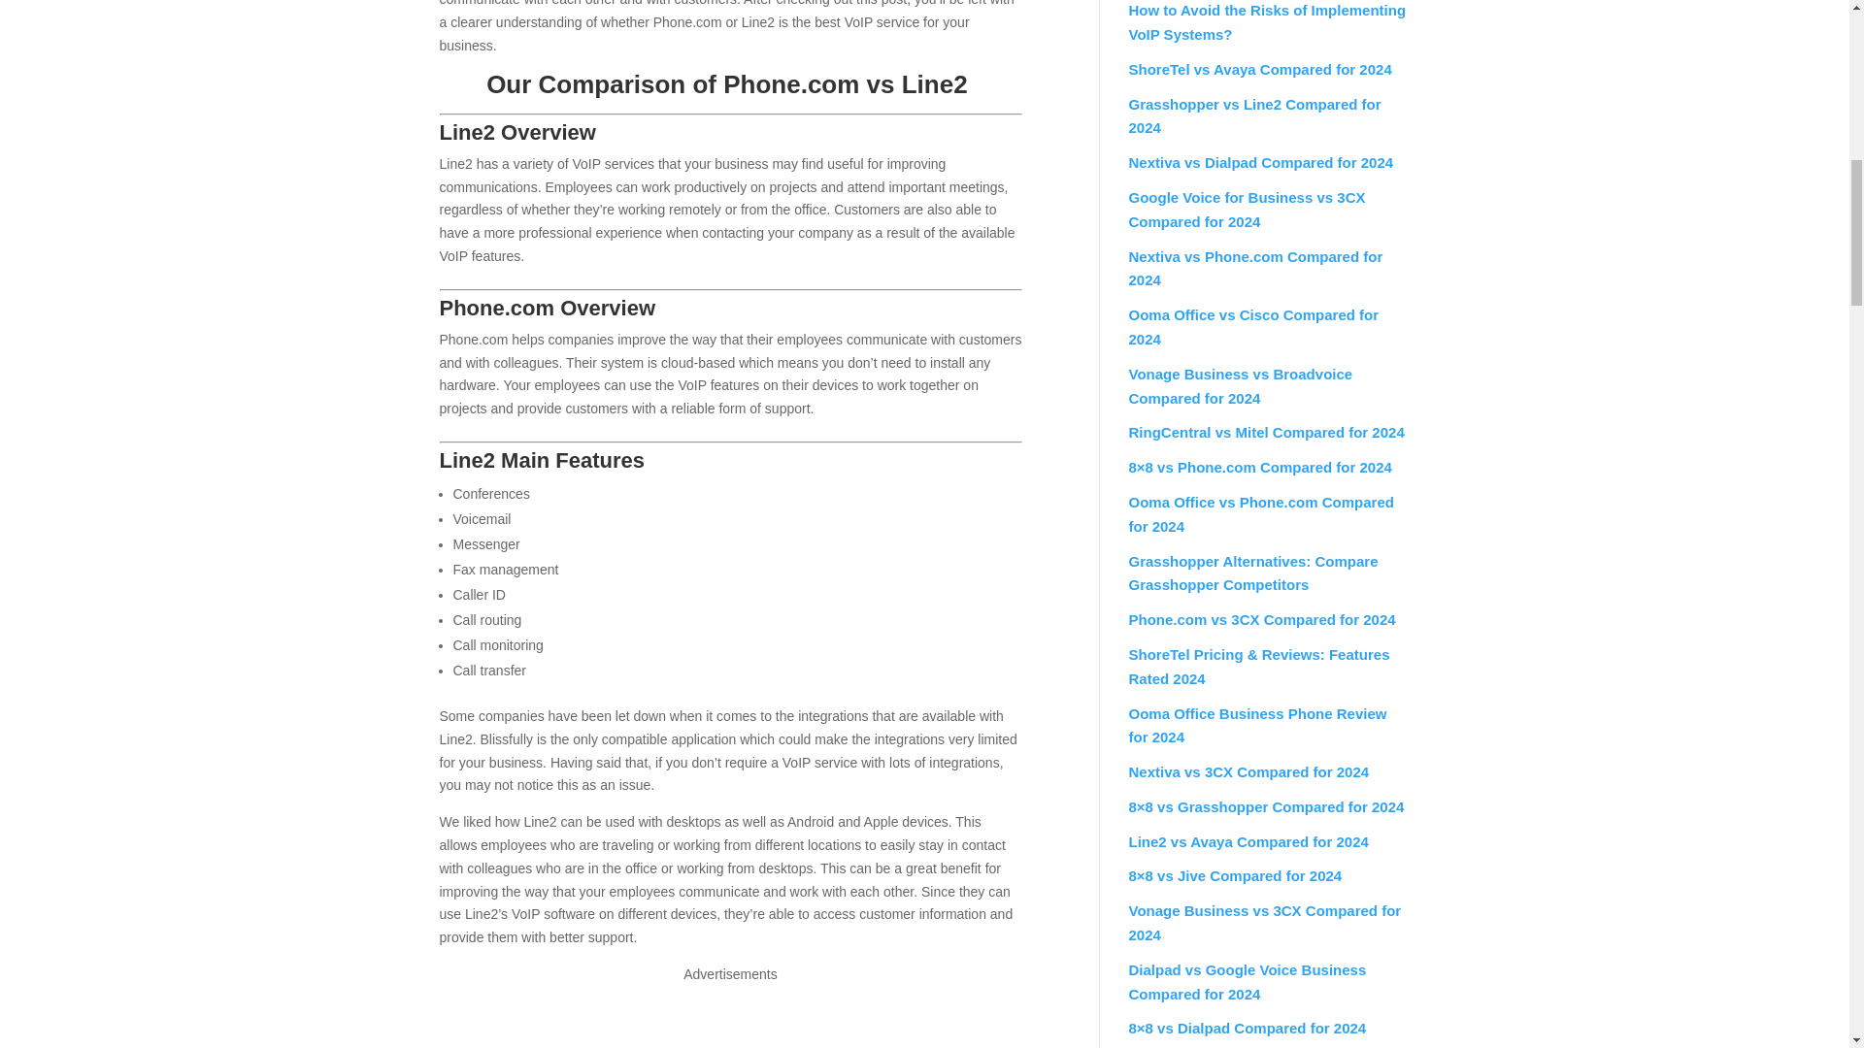  I want to click on Nextiva vs Dialpad Compared for 2024, so click(1260, 162).